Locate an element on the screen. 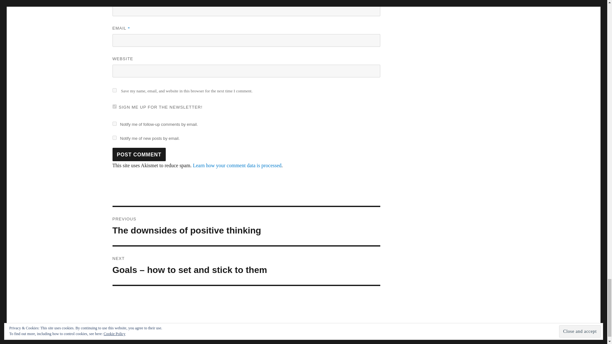 This screenshot has height=344, width=612. yes is located at coordinates (114, 90).